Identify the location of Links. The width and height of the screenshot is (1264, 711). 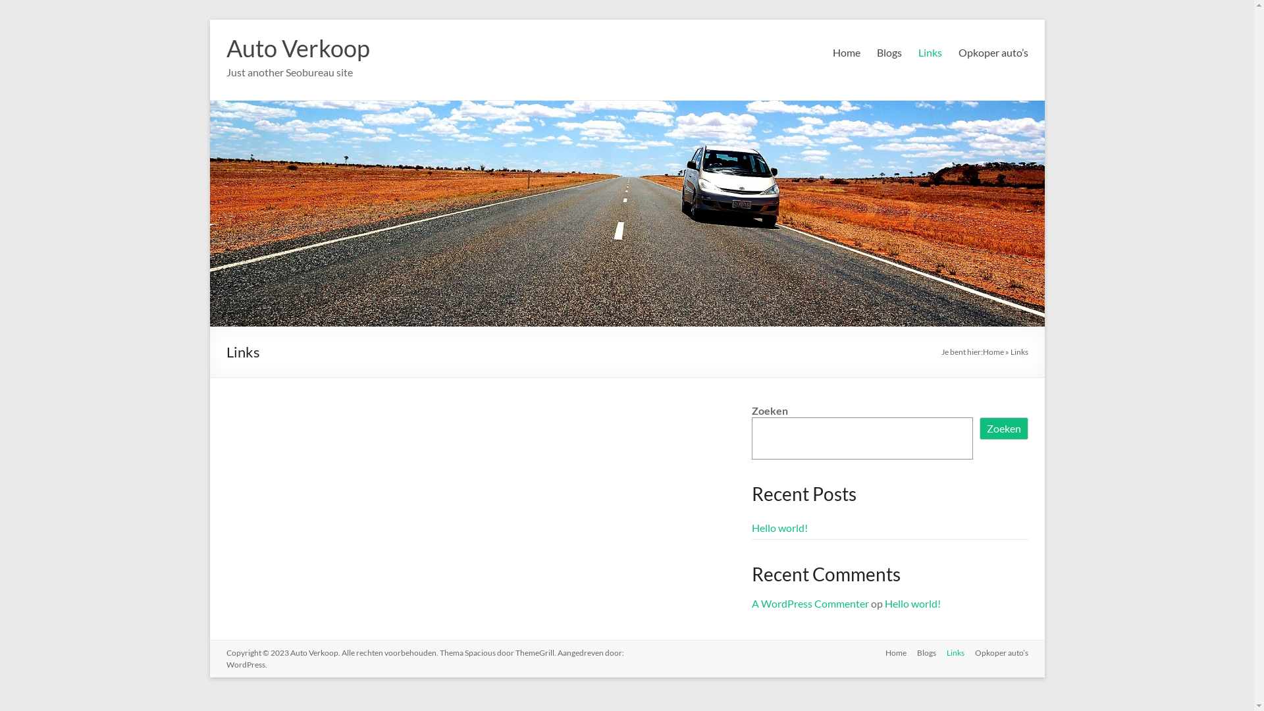
(930, 53).